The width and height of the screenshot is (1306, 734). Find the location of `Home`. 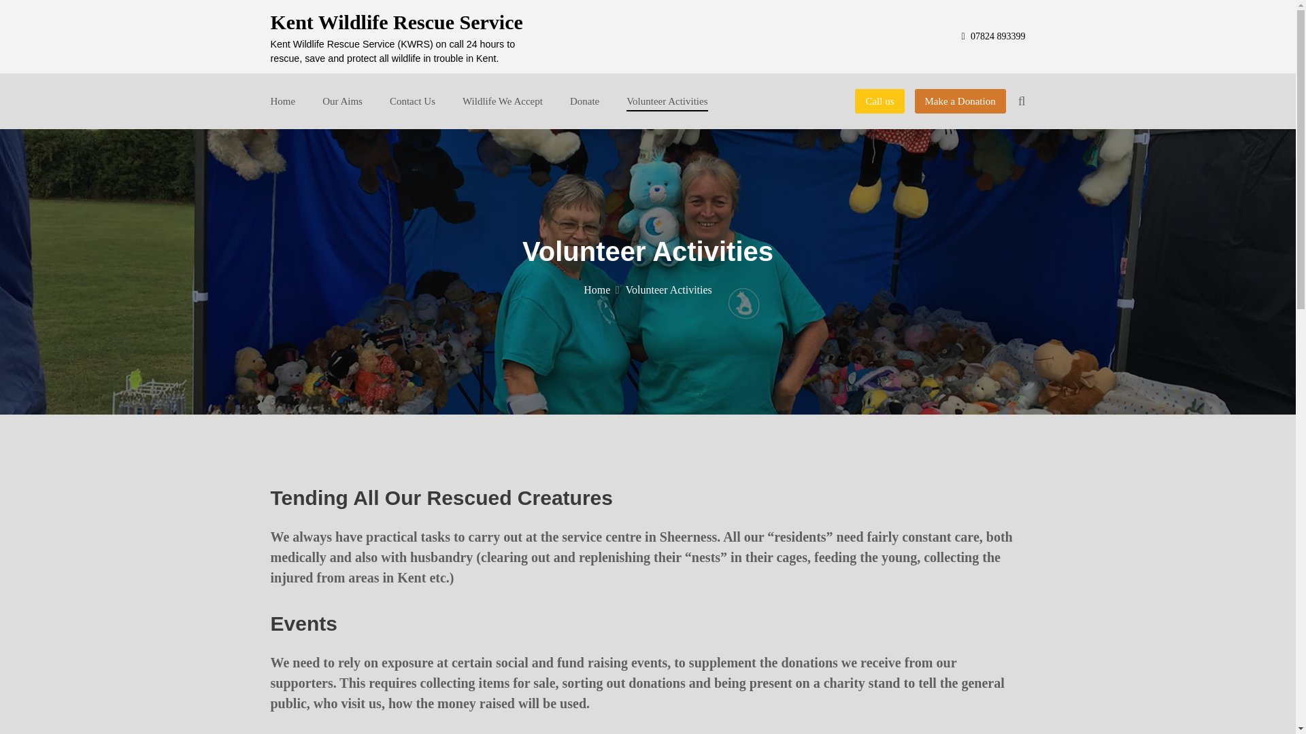

Home is located at coordinates (601, 290).